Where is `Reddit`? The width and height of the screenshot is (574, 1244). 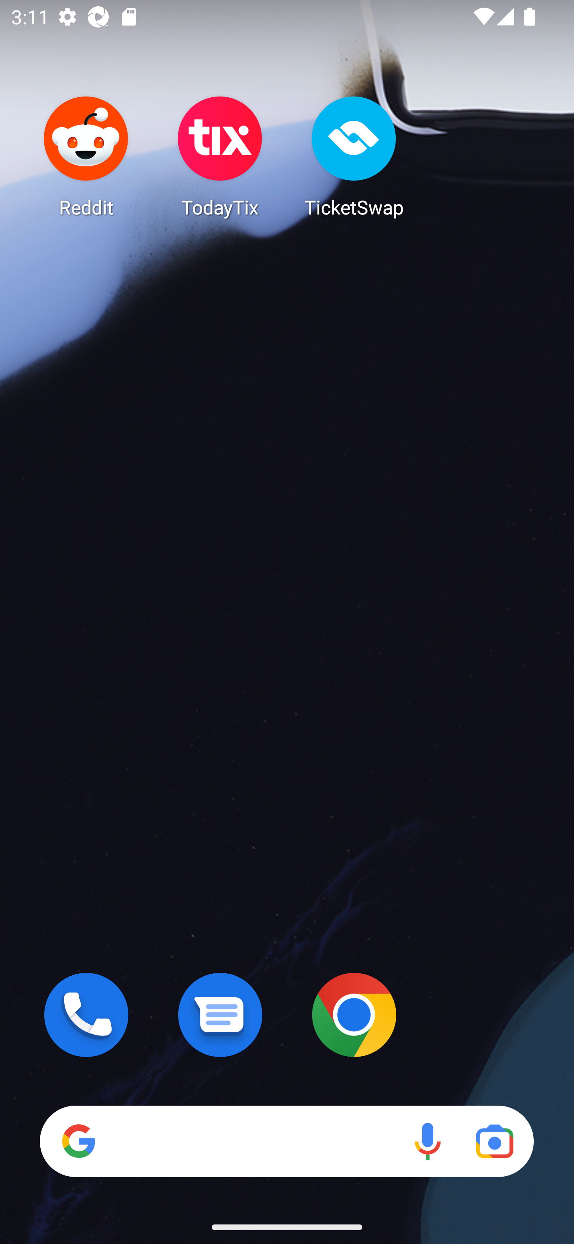
Reddit is located at coordinates (86, 156).